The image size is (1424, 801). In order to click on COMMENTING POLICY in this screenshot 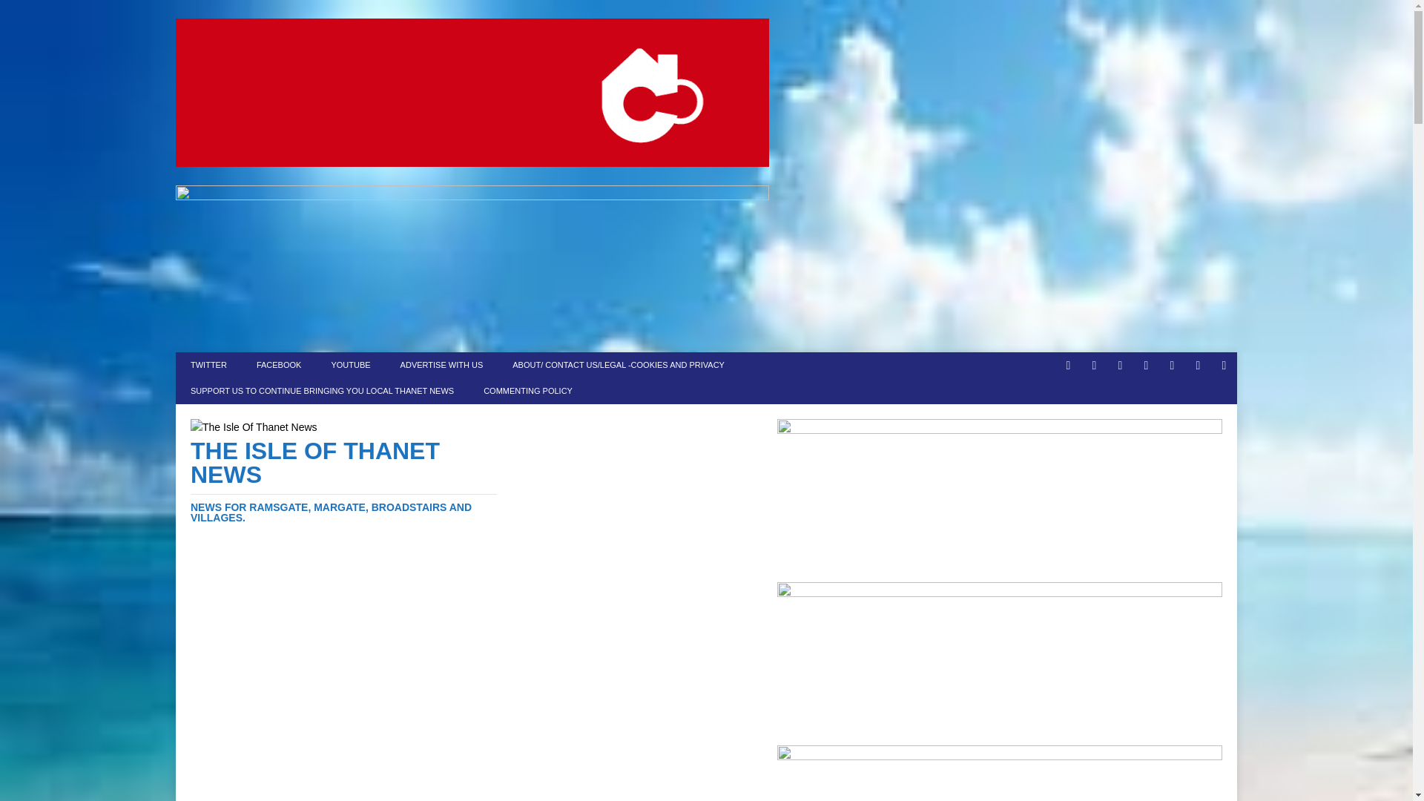, I will do `click(527, 391)`.